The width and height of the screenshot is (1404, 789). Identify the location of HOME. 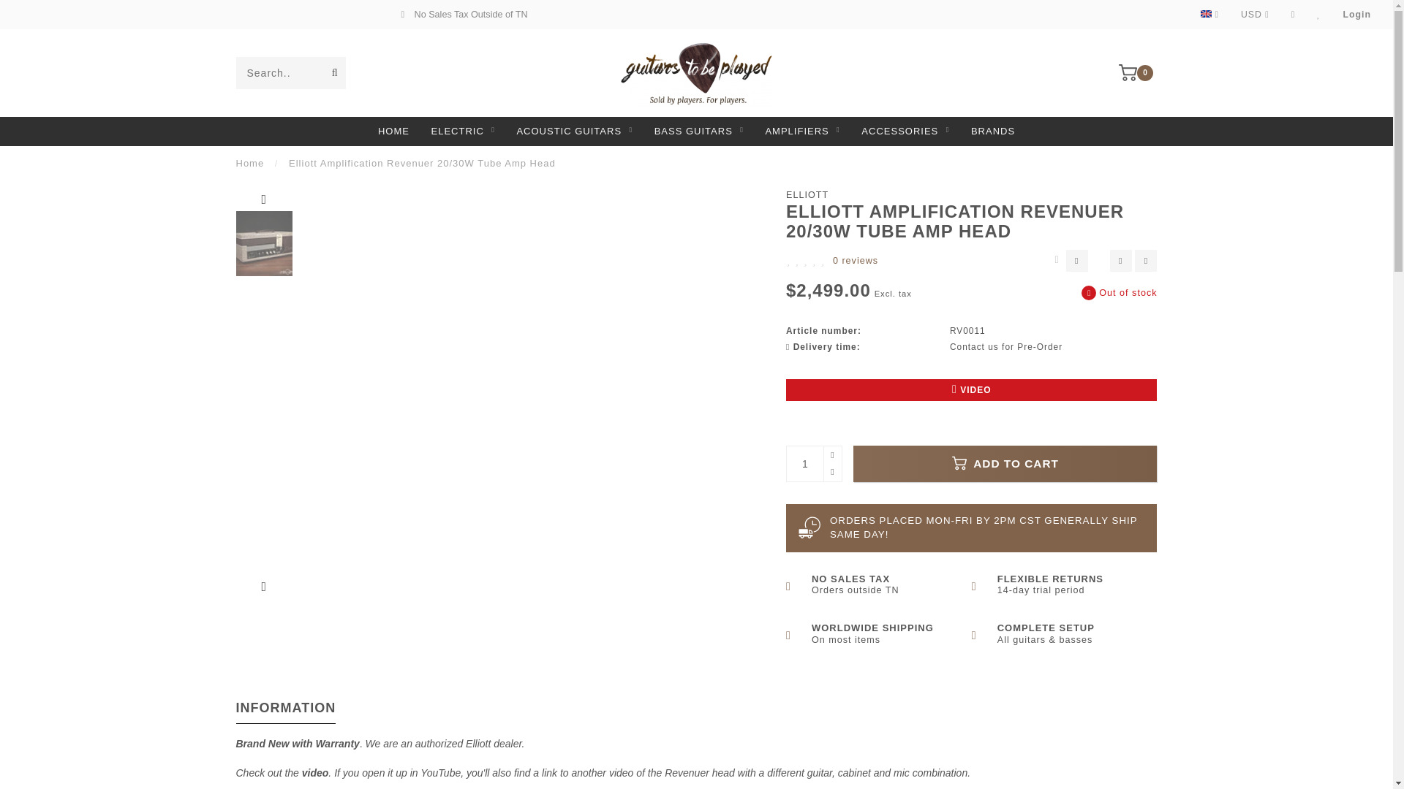
(393, 131).